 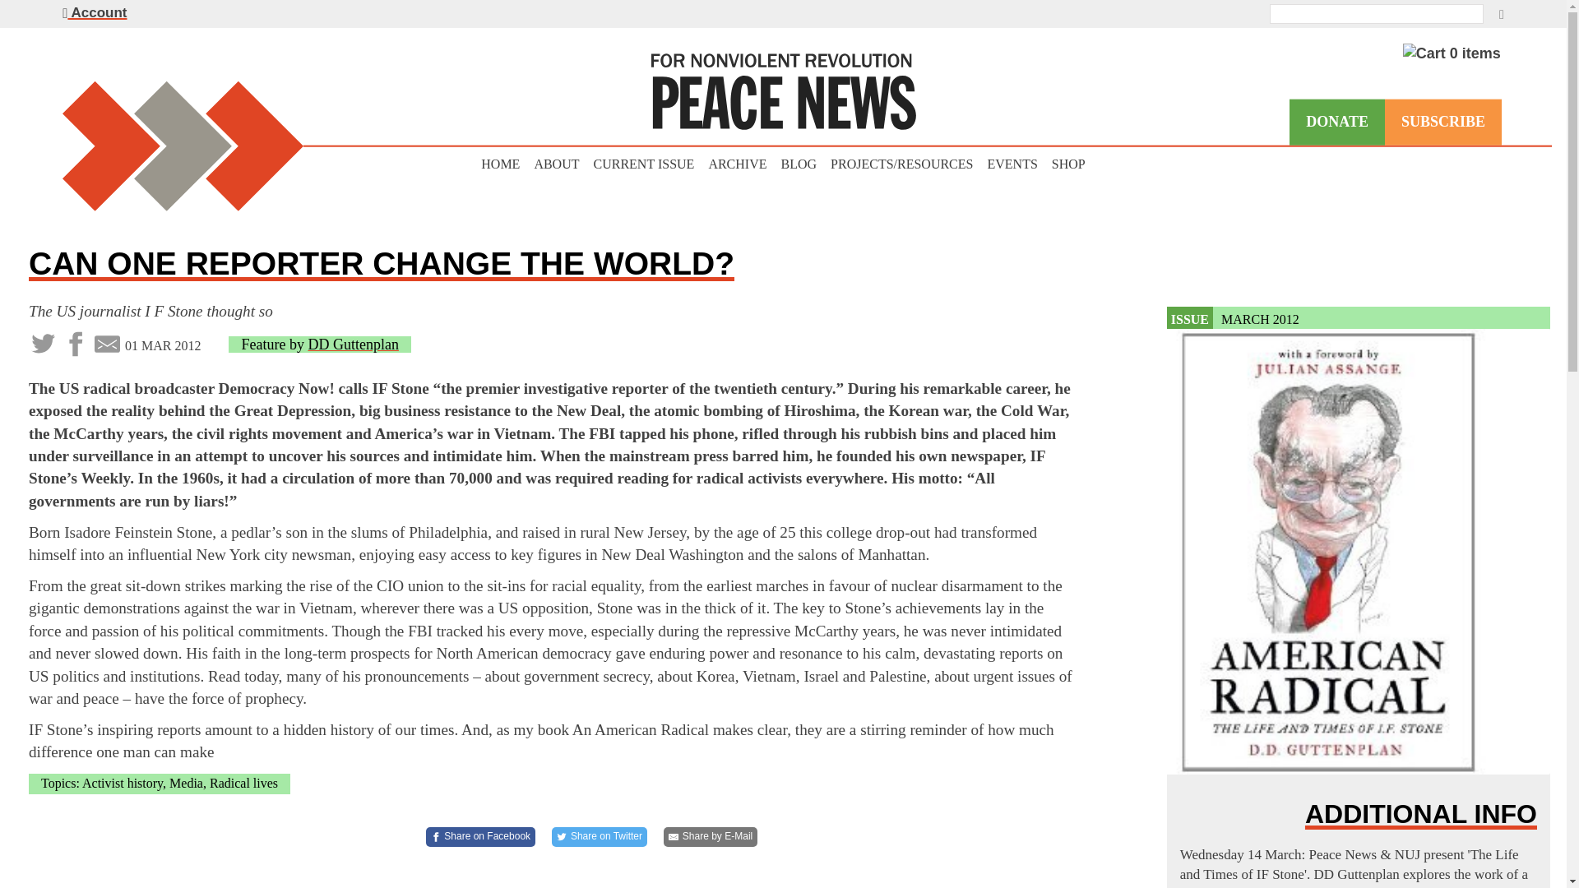 What do you see at coordinates (799, 164) in the screenshot?
I see `BLOG` at bounding box center [799, 164].